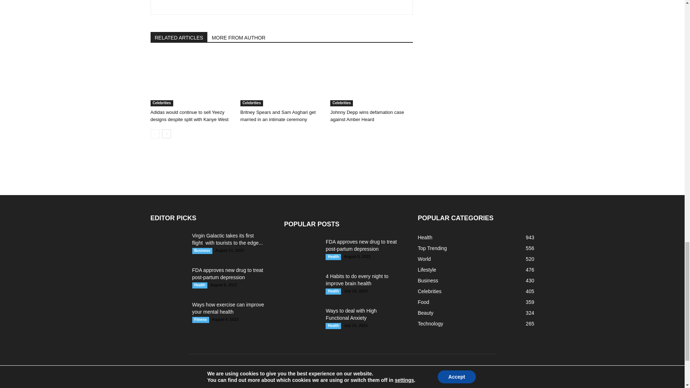 This screenshot has width=690, height=388. I want to click on Johnny Depp wins defamation case against Amber Heard, so click(372, 79).